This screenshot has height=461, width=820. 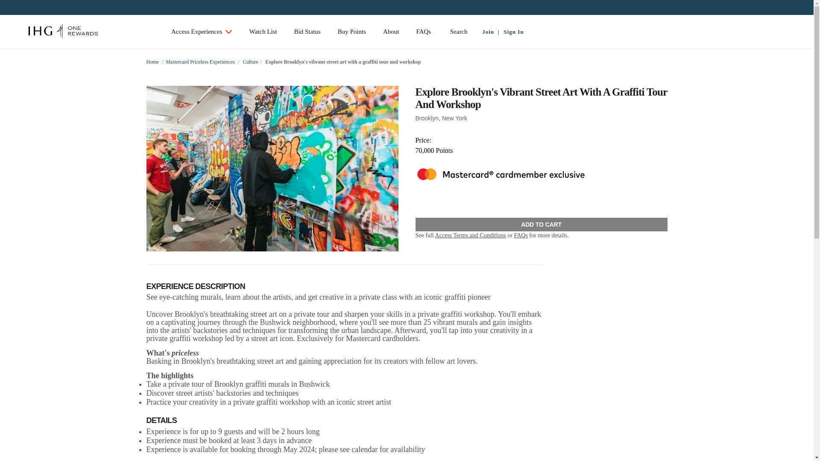 I want to click on Mastercard Priceless Experiences, so click(x=200, y=62).